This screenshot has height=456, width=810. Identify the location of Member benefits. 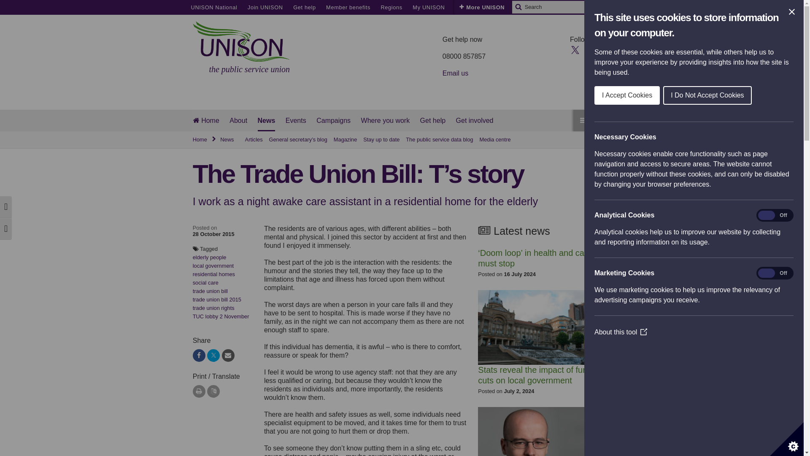
(348, 7).